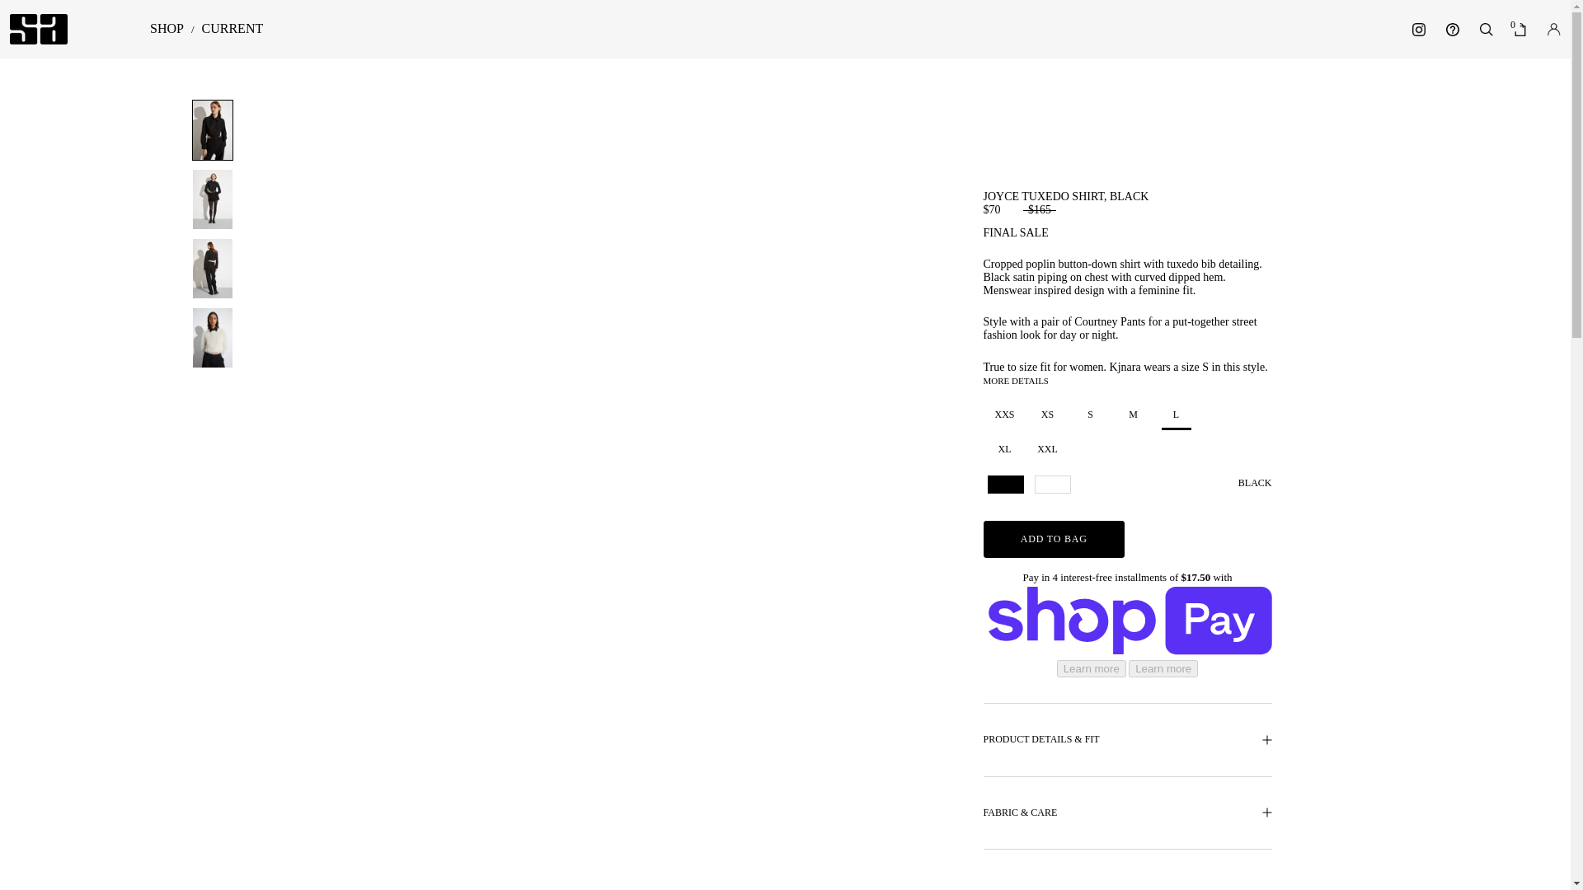 Image resolution: width=1583 pixels, height=890 pixels. What do you see at coordinates (233, 28) in the screenshot?
I see `CURRENT` at bounding box center [233, 28].